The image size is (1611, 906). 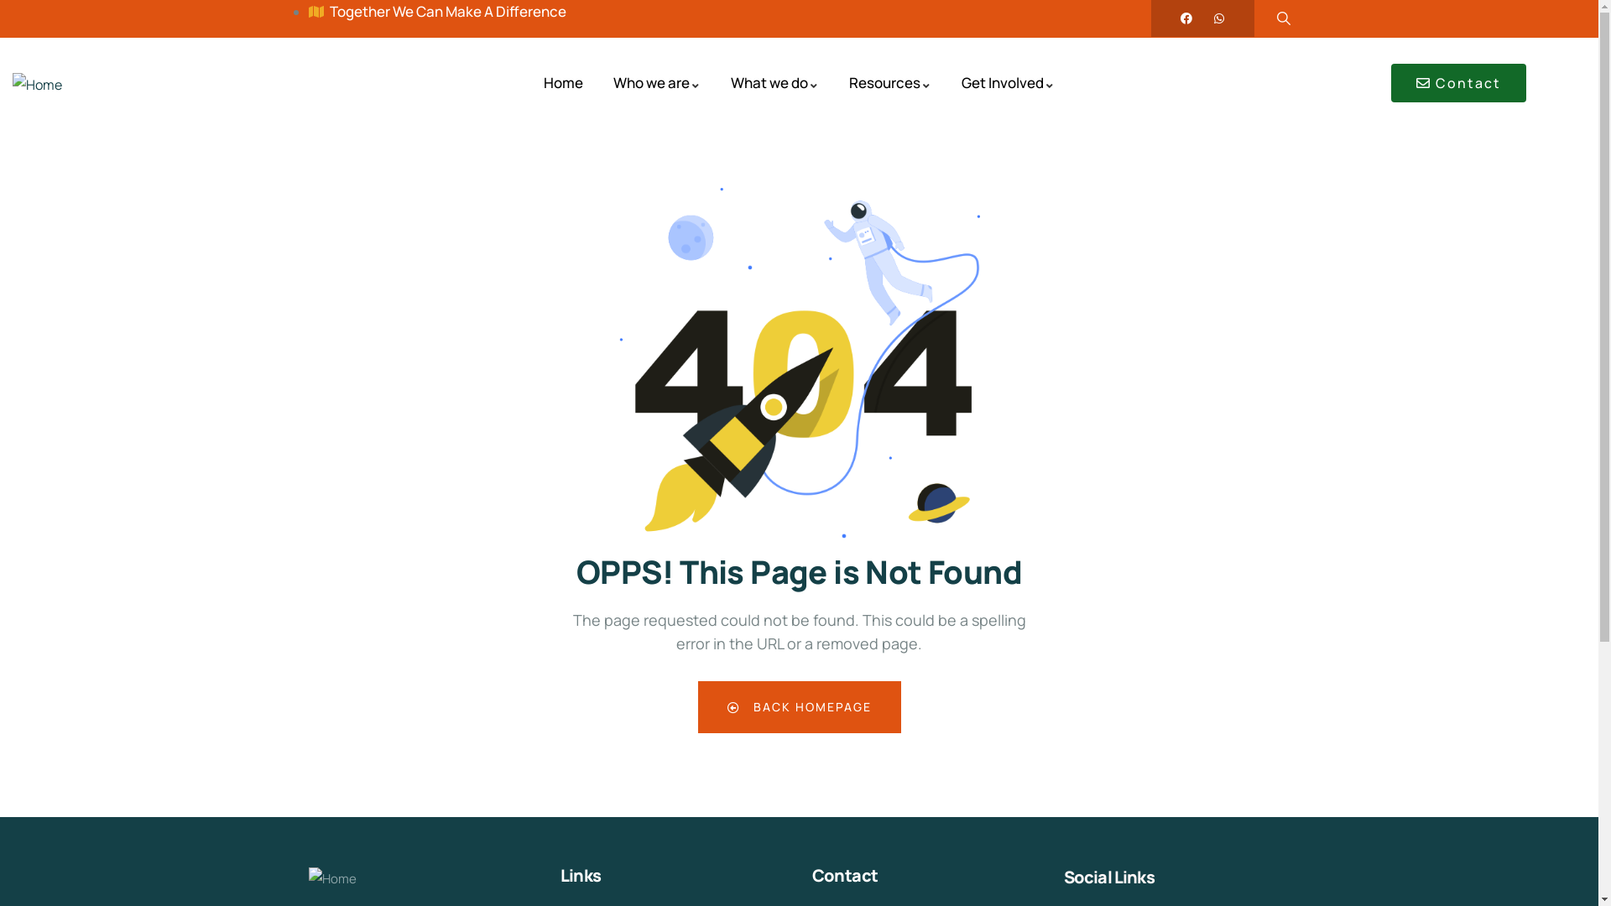 I want to click on Contact, so click(x=1458, y=83).